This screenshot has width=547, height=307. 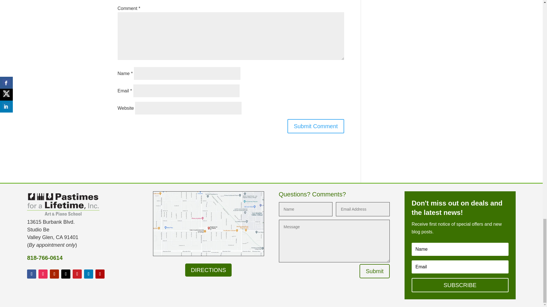 I want to click on Follow on LinkedIn, so click(x=88, y=274).